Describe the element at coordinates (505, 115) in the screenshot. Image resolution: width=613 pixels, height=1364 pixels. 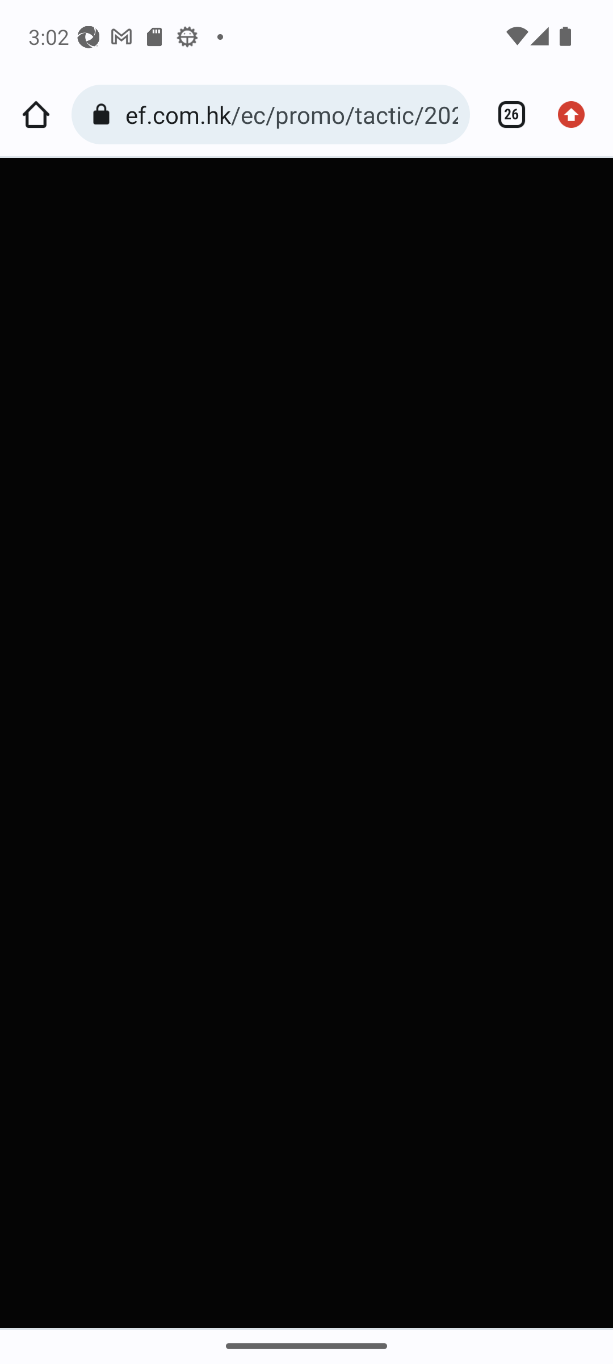
I see `Switch or close tabs` at that location.